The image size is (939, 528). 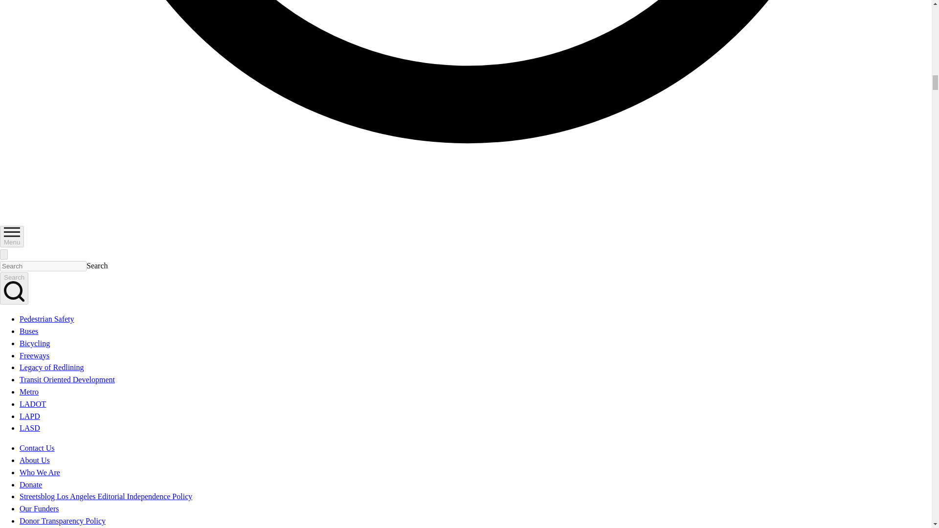 I want to click on Legacy of Redlining, so click(x=52, y=368).